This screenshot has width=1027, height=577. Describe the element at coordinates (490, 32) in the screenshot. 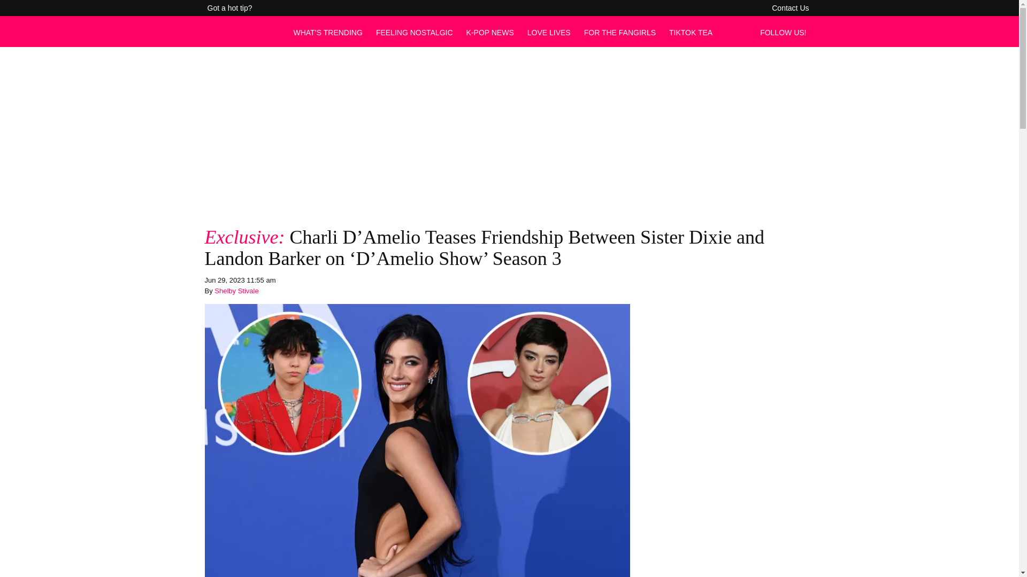

I see `K-POP NEWS` at that location.